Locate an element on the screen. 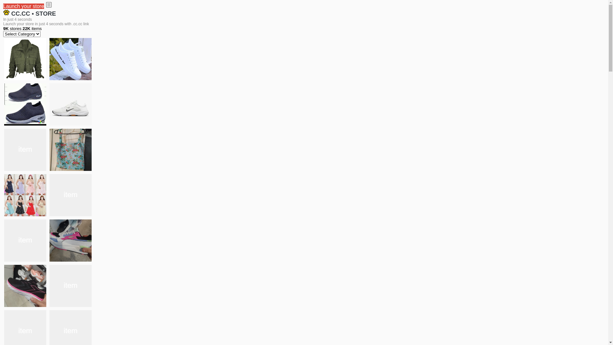  Ukay cloth is located at coordinates (71, 150).